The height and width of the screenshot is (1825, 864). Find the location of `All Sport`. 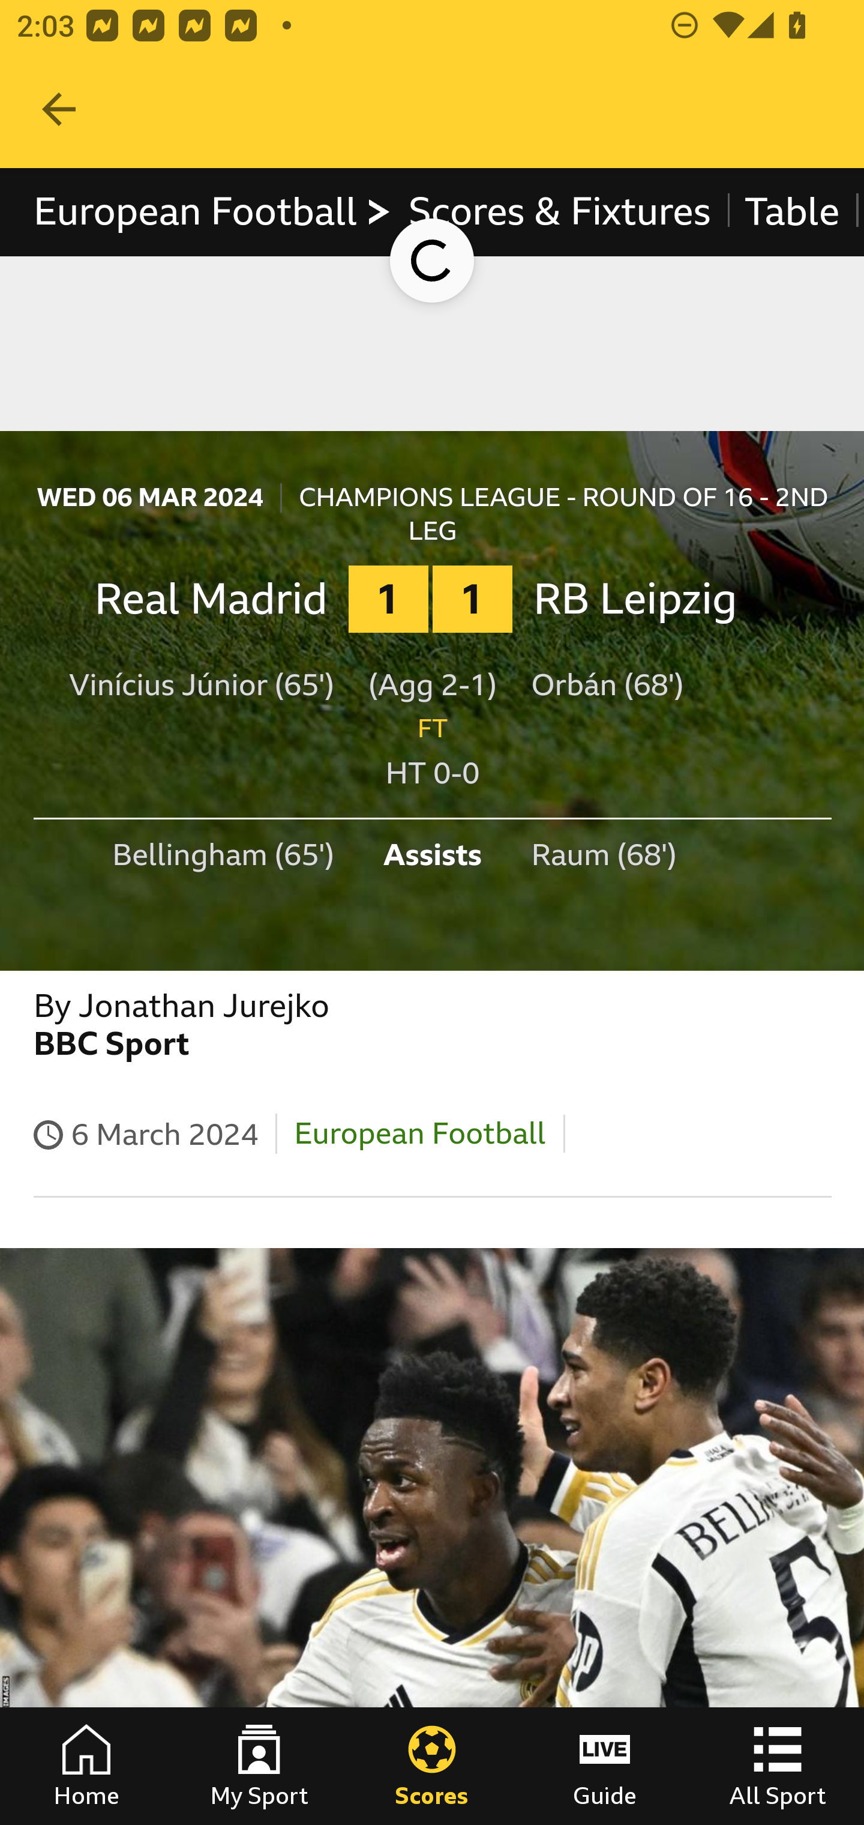

All Sport is located at coordinates (778, 1766).